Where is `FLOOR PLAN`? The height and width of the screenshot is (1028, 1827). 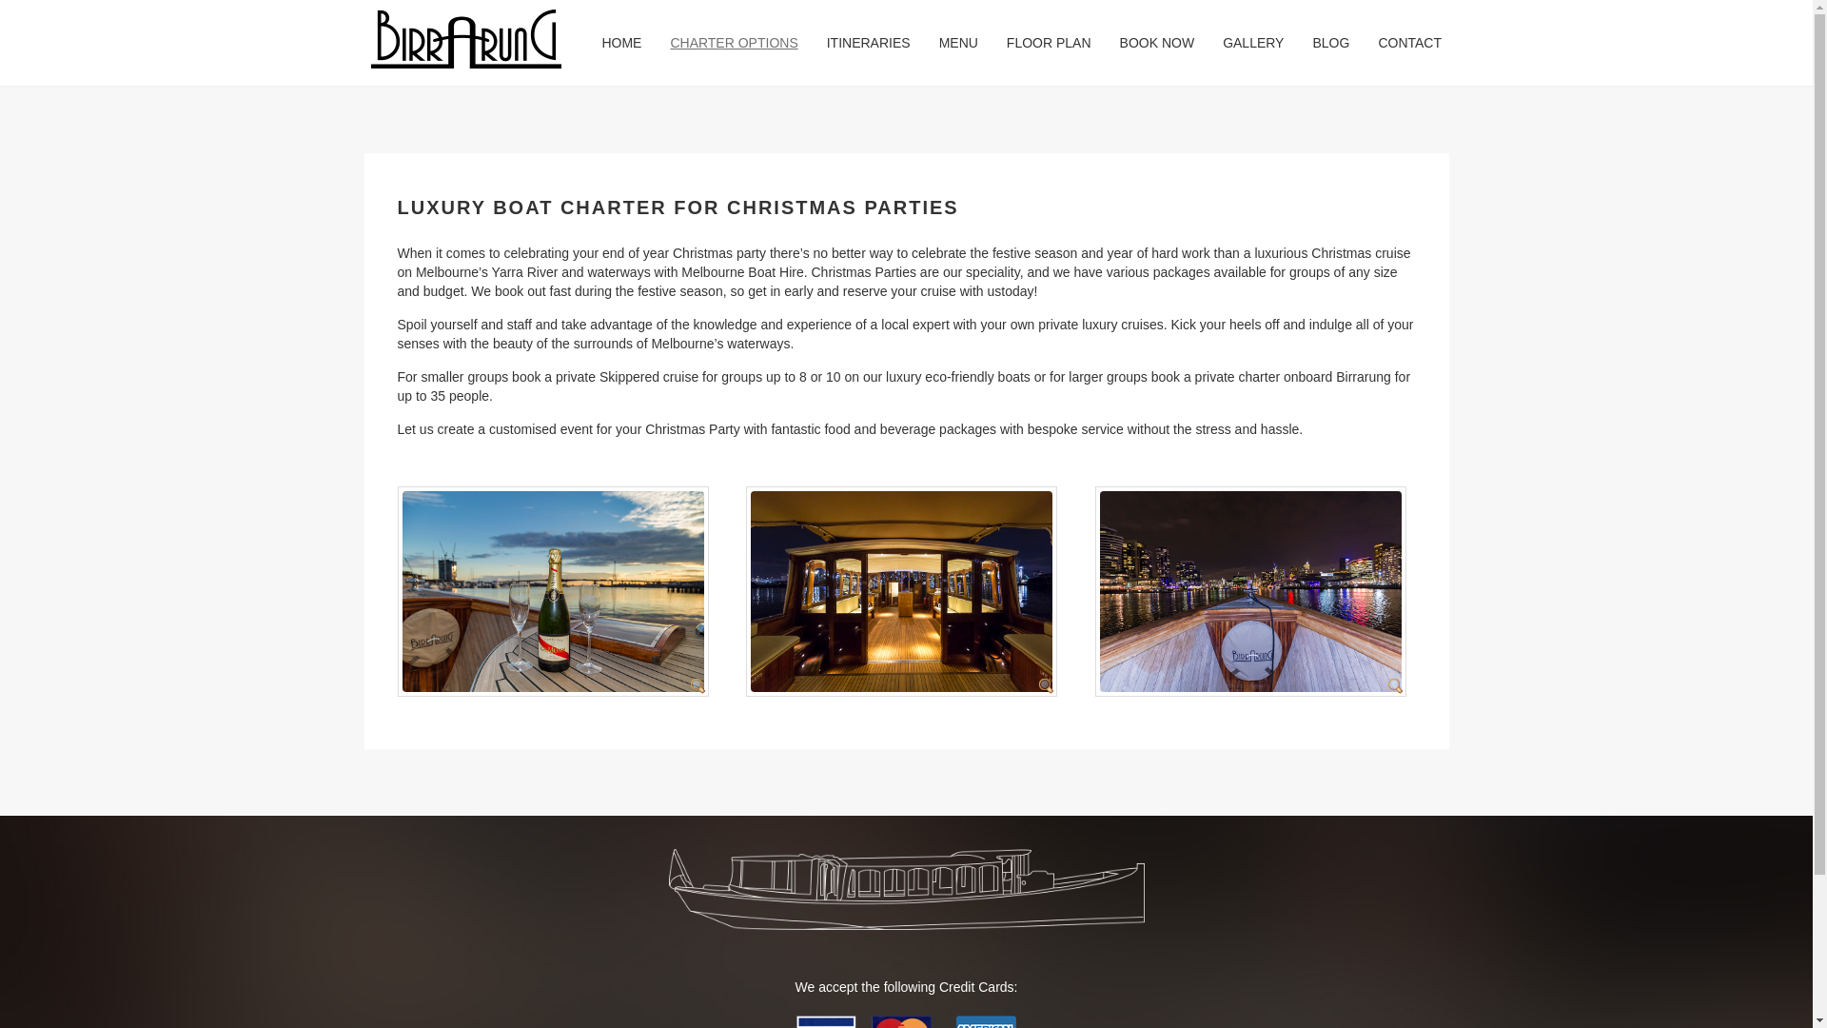
FLOOR PLAN is located at coordinates (1049, 43).